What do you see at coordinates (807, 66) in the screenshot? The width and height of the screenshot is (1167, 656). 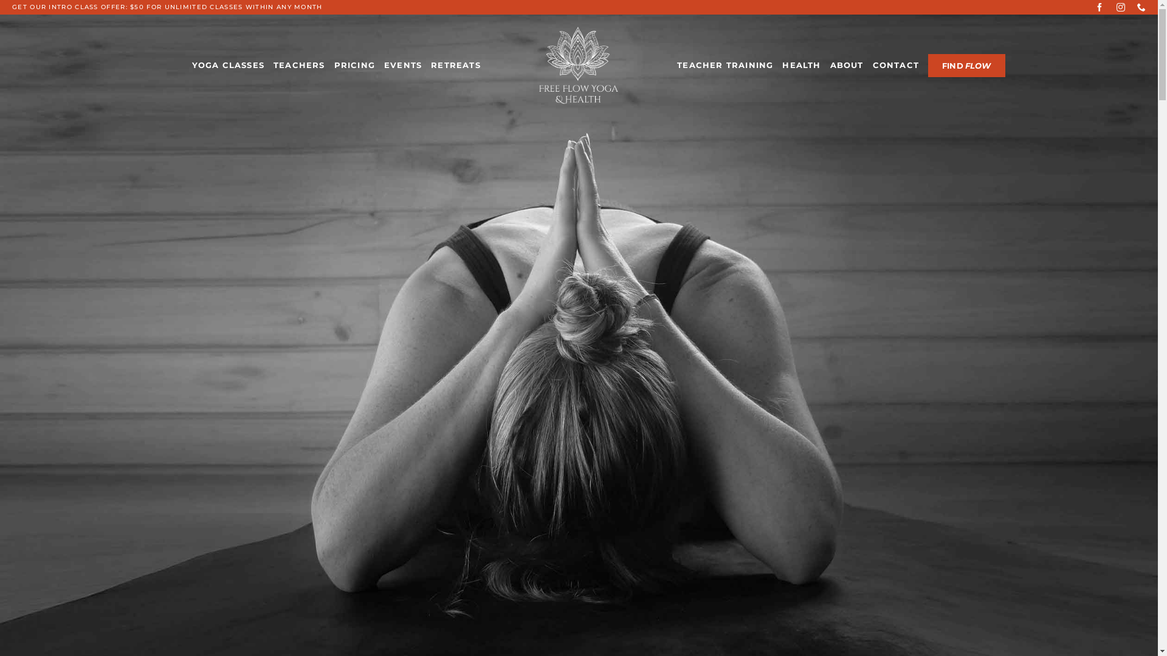 I see `HEALTH` at bounding box center [807, 66].